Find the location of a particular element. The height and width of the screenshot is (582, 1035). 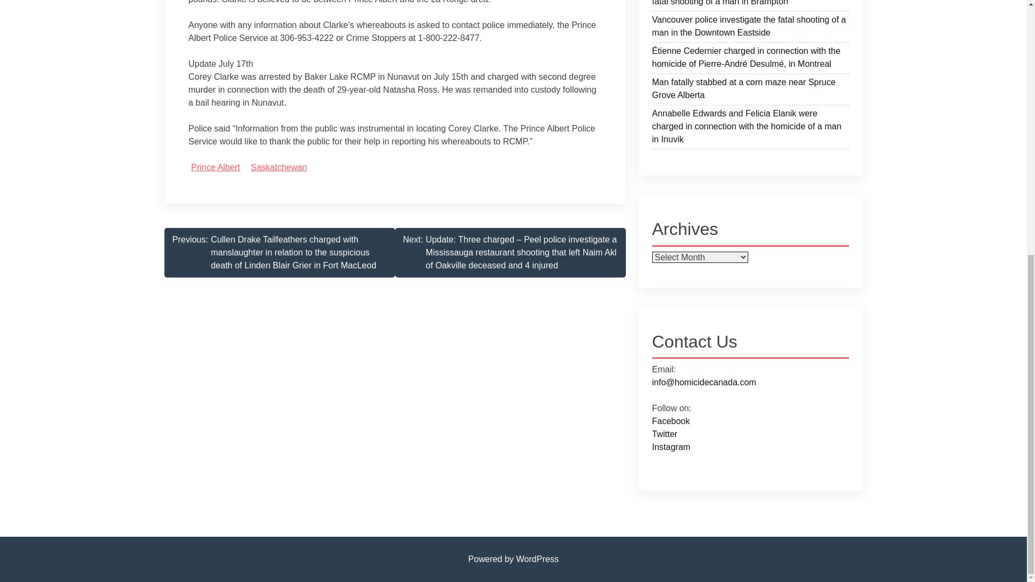

Instagram is located at coordinates (671, 447).